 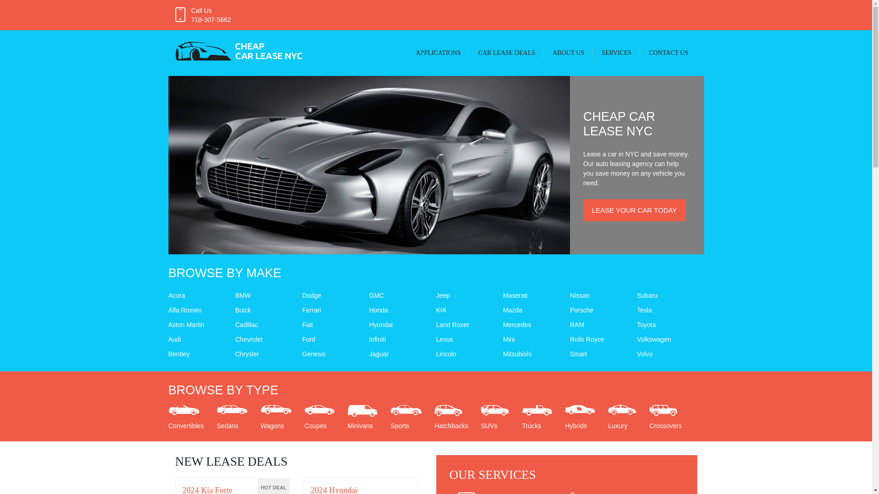 What do you see at coordinates (309, 339) in the screenshot?
I see `Ford` at bounding box center [309, 339].